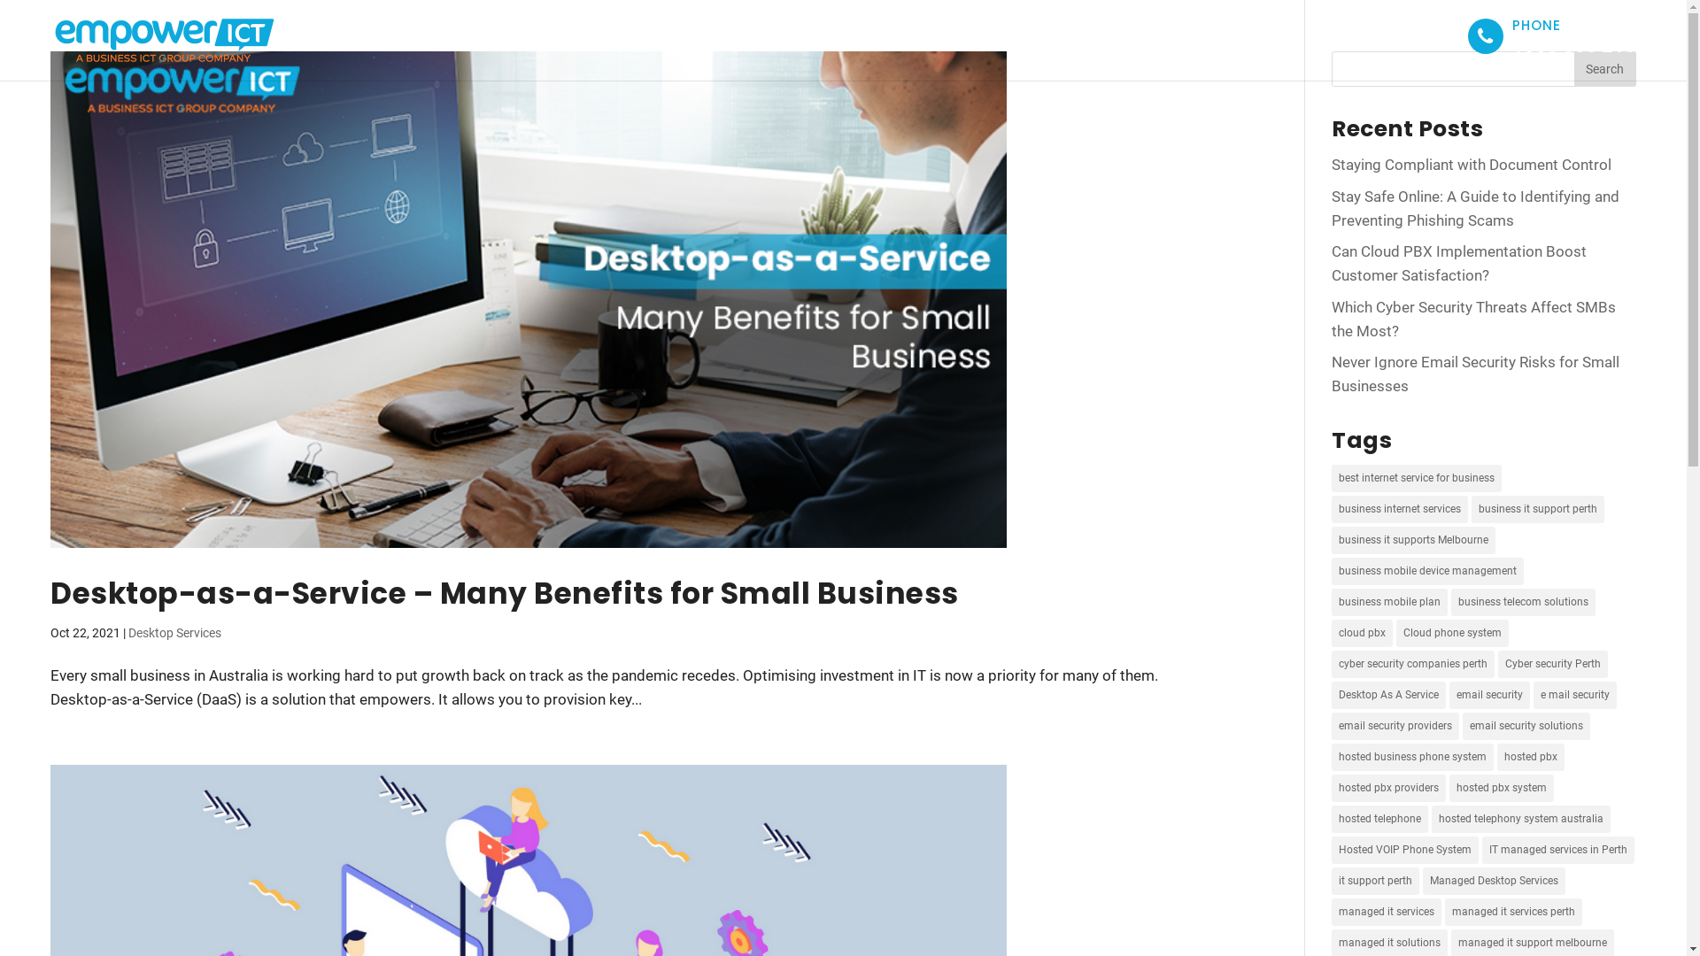 Image resolution: width=1700 pixels, height=956 pixels. What do you see at coordinates (1472, 165) in the screenshot?
I see `Staying Compliant with Document Control` at bounding box center [1472, 165].